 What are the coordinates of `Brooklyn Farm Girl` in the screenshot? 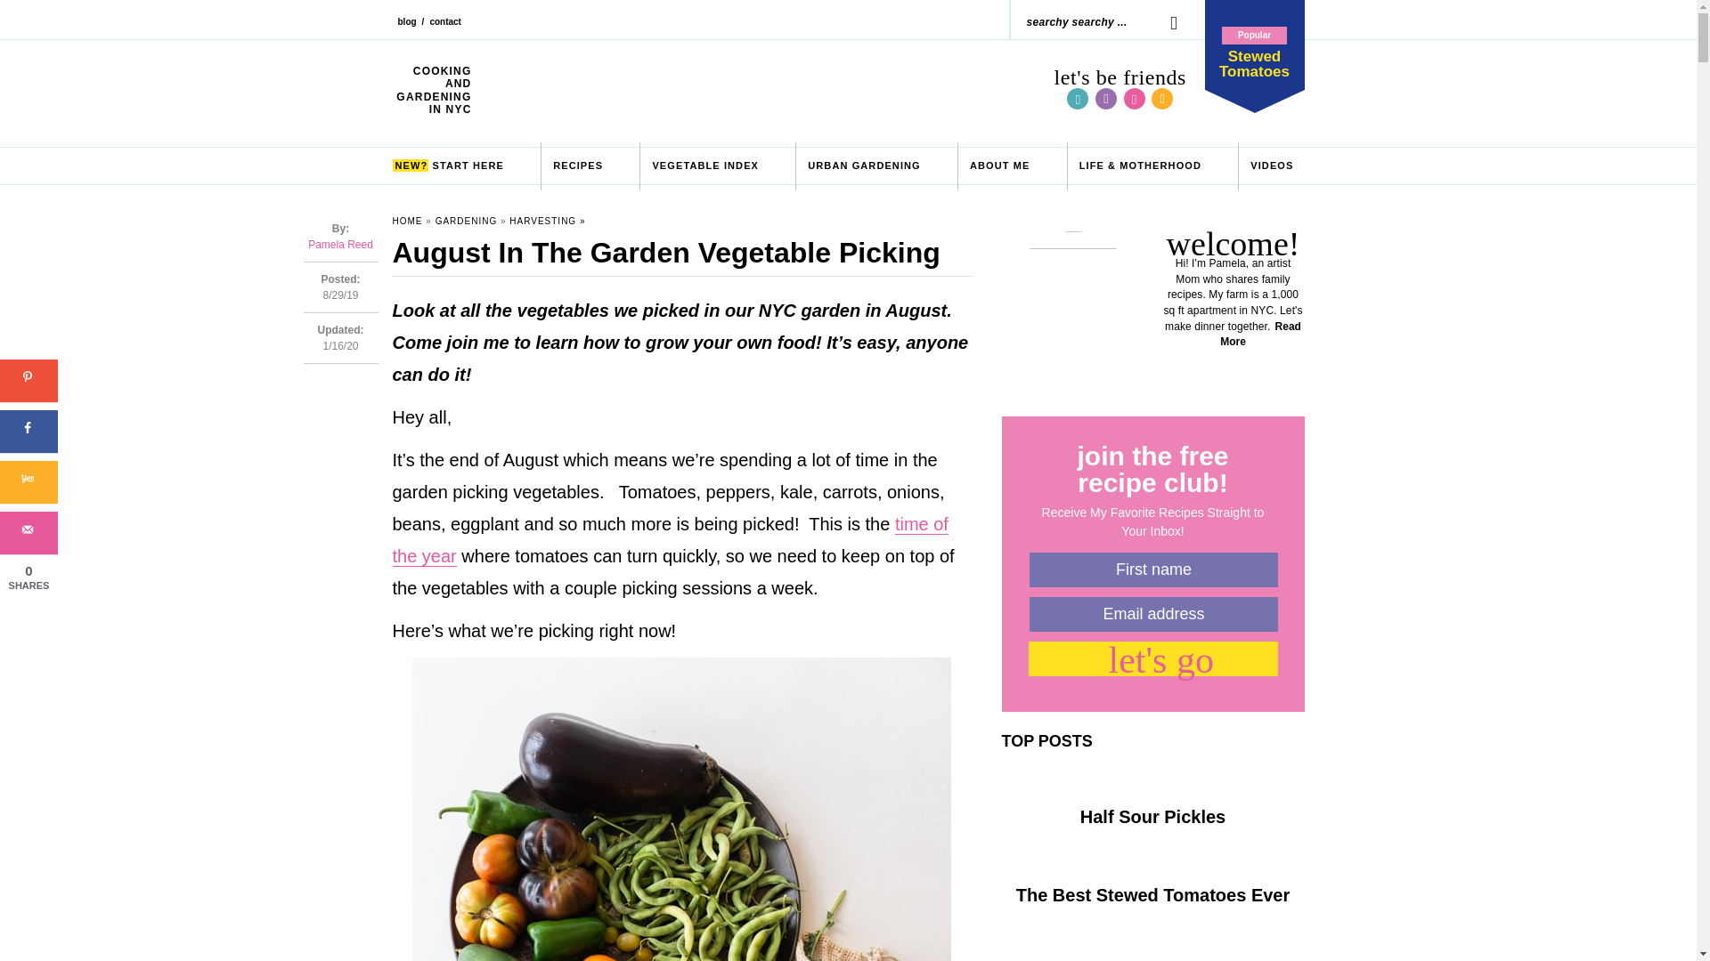 It's located at (28, 431).